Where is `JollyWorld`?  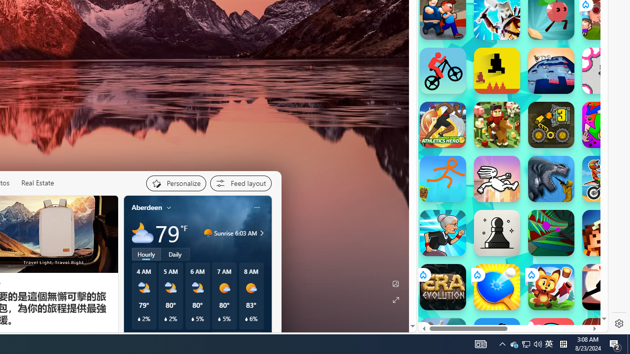
JollyWorld is located at coordinates (605, 125).